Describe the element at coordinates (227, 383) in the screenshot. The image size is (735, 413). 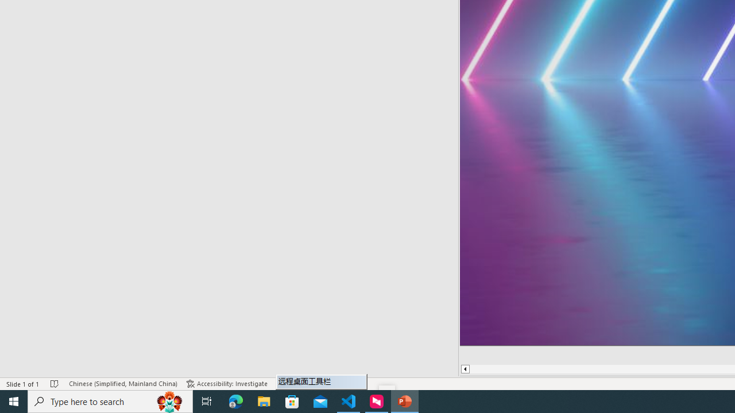
I see `Accessibility Checker Accessibility: Investigate` at that location.